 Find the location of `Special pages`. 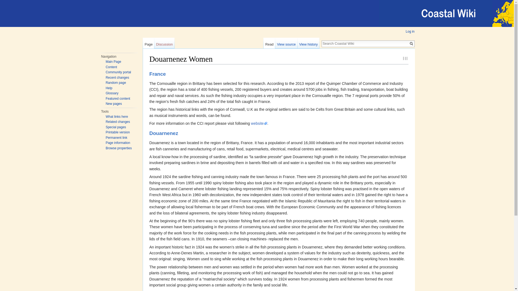

Special pages is located at coordinates (115, 127).